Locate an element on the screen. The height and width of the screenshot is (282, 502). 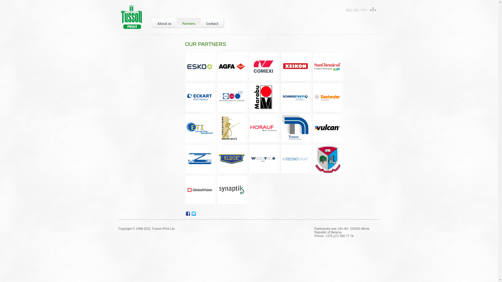
Esko is located at coordinates (200, 67).